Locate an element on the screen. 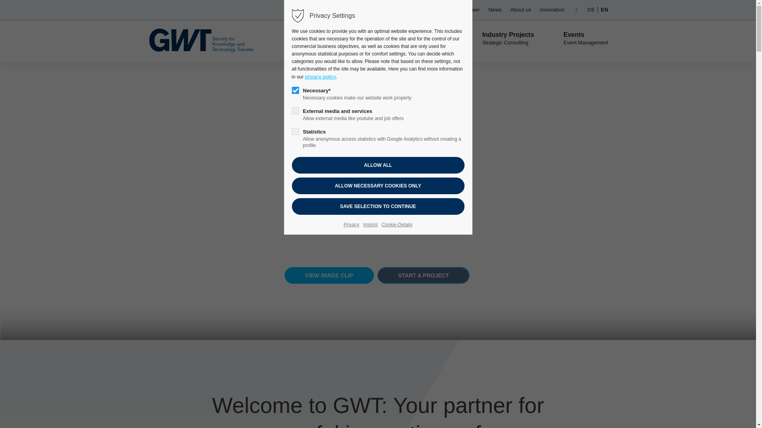 This screenshot has height=428, width=762. Industry Projects is located at coordinates (508, 38).